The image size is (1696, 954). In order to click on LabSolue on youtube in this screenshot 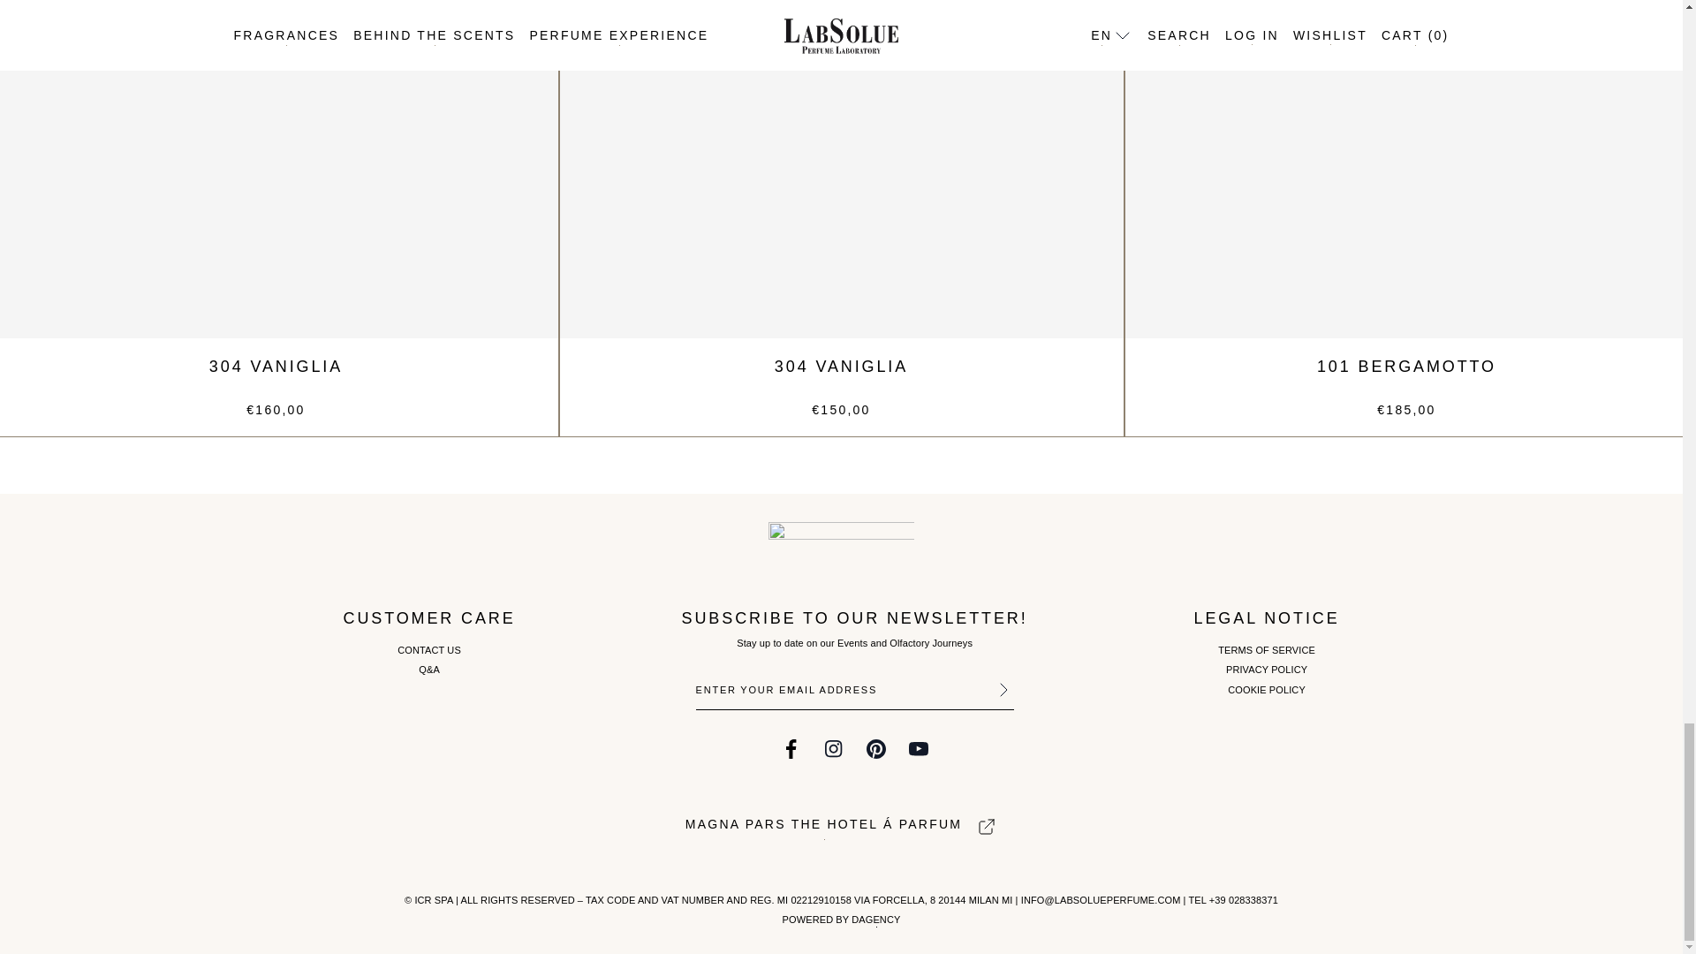, I will do `click(919, 748)`.